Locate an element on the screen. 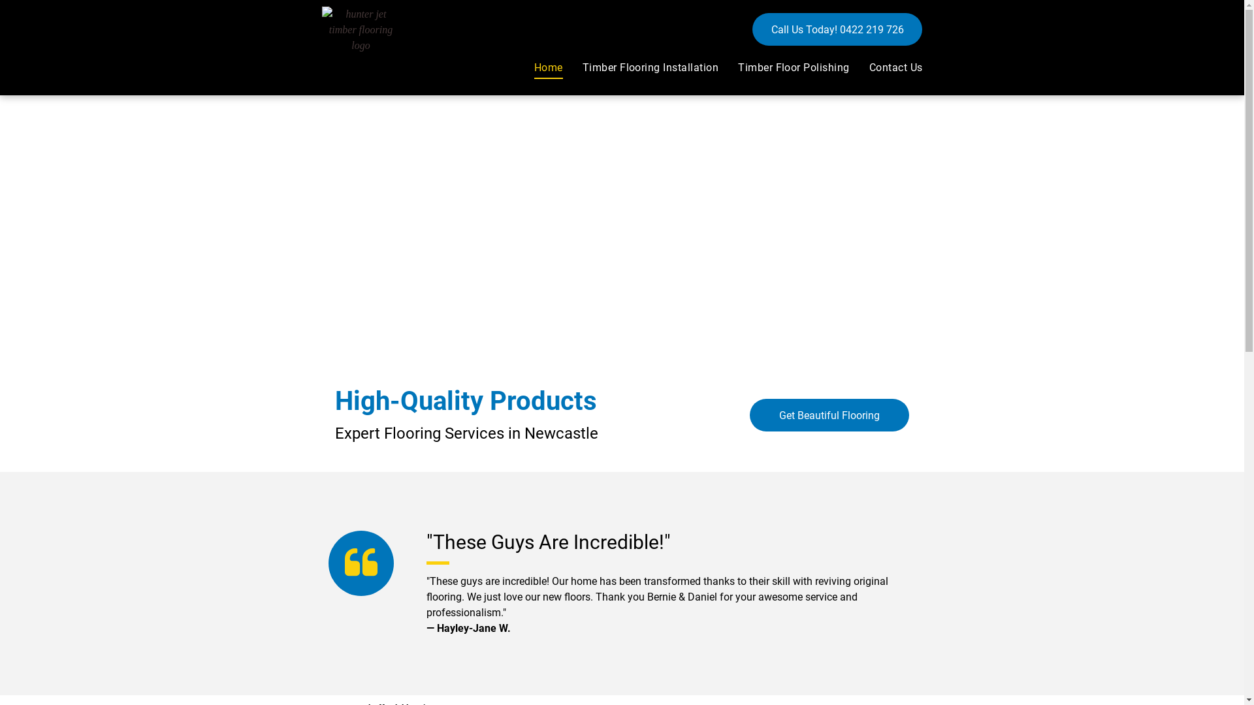 Image resolution: width=1254 pixels, height=705 pixels. Call Us Today! 0422 219 726 is located at coordinates (837, 29).